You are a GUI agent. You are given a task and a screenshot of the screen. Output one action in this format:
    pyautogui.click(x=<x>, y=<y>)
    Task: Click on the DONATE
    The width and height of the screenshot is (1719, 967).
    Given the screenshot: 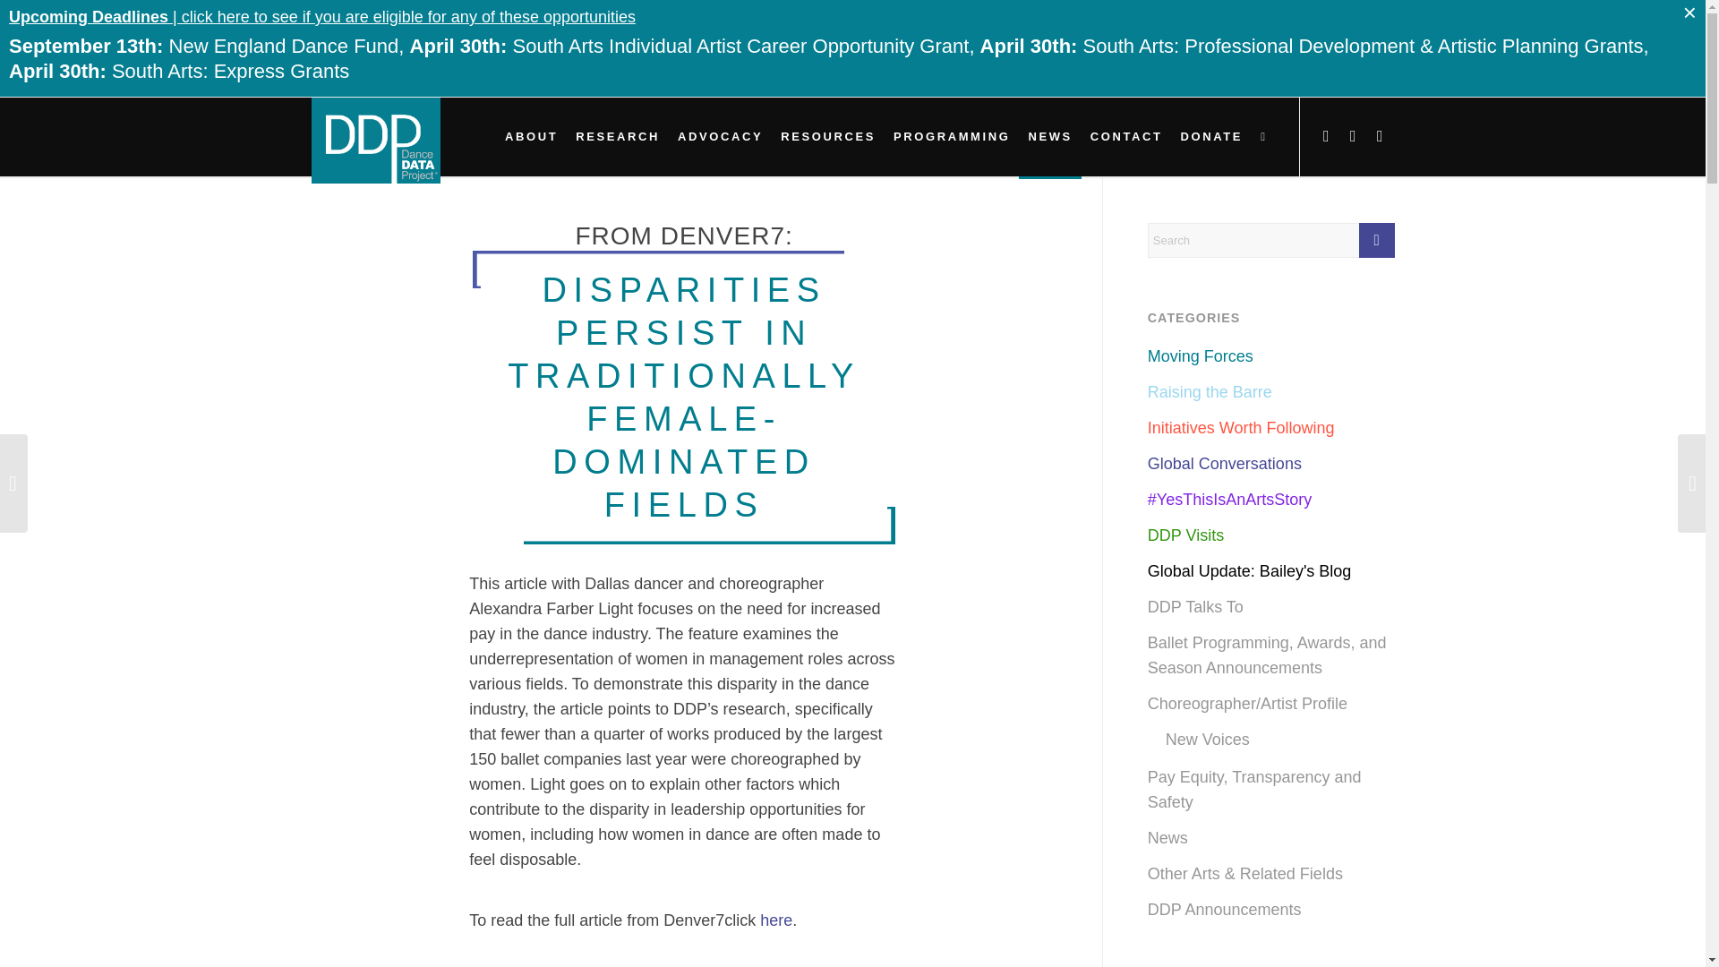 What is the action you would take?
    pyautogui.click(x=1212, y=136)
    